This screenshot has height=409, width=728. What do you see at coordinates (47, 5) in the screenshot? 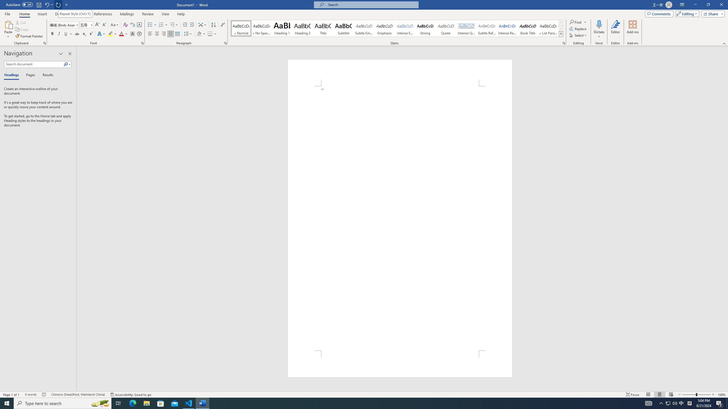
I see `Undo Style` at bounding box center [47, 5].